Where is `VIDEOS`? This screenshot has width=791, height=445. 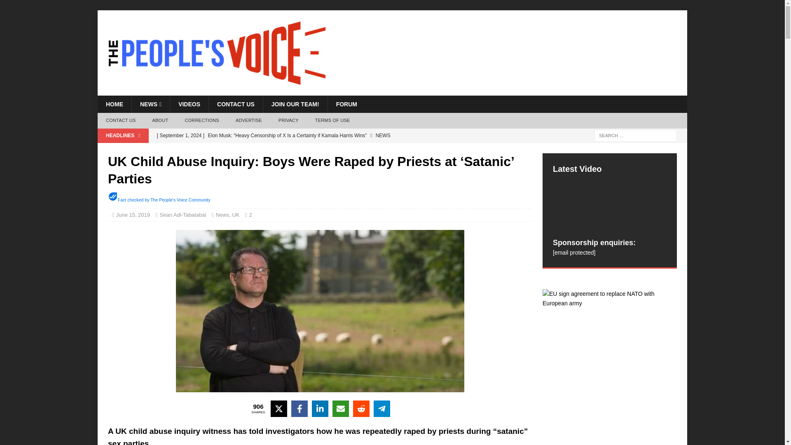
VIDEOS is located at coordinates (189, 104).